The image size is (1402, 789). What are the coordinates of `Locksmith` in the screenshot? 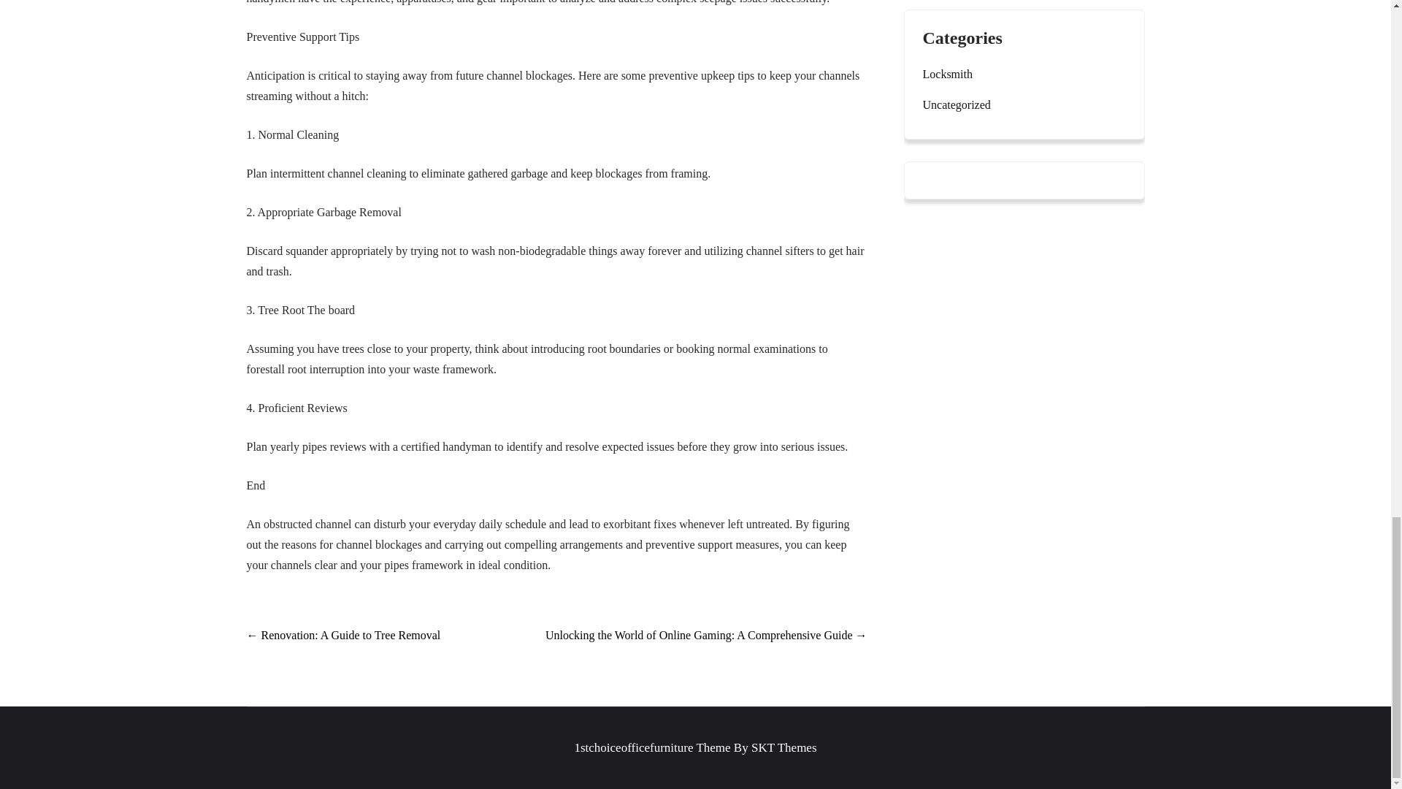 It's located at (948, 74).